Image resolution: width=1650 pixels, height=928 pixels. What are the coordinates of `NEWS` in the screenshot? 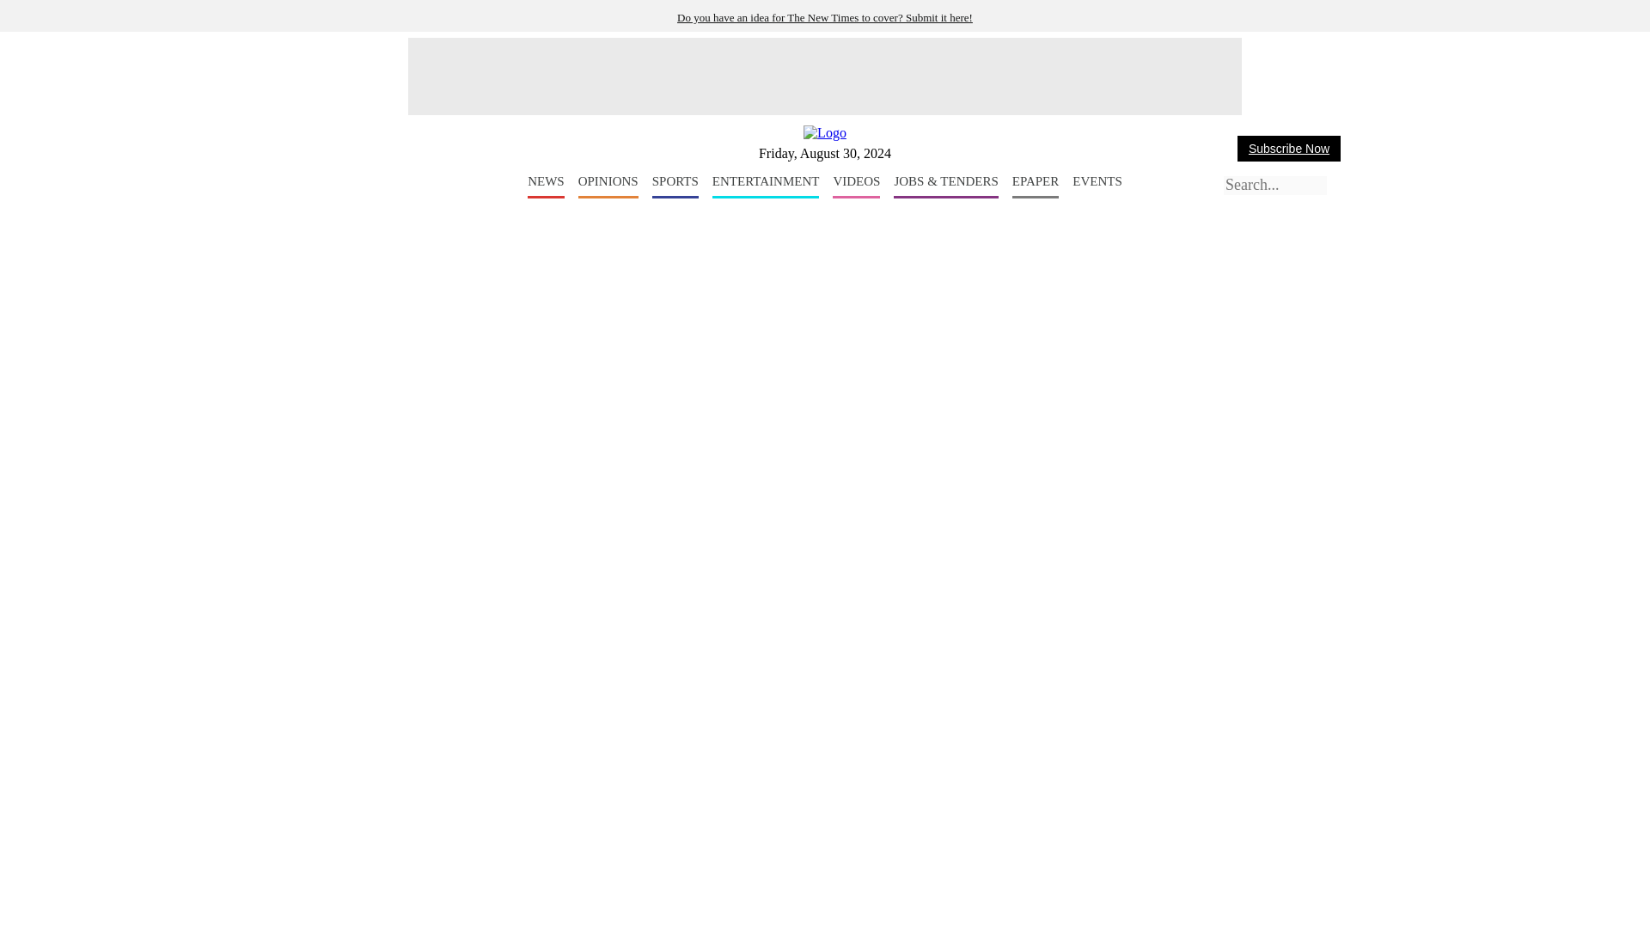 It's located at (546, 186).